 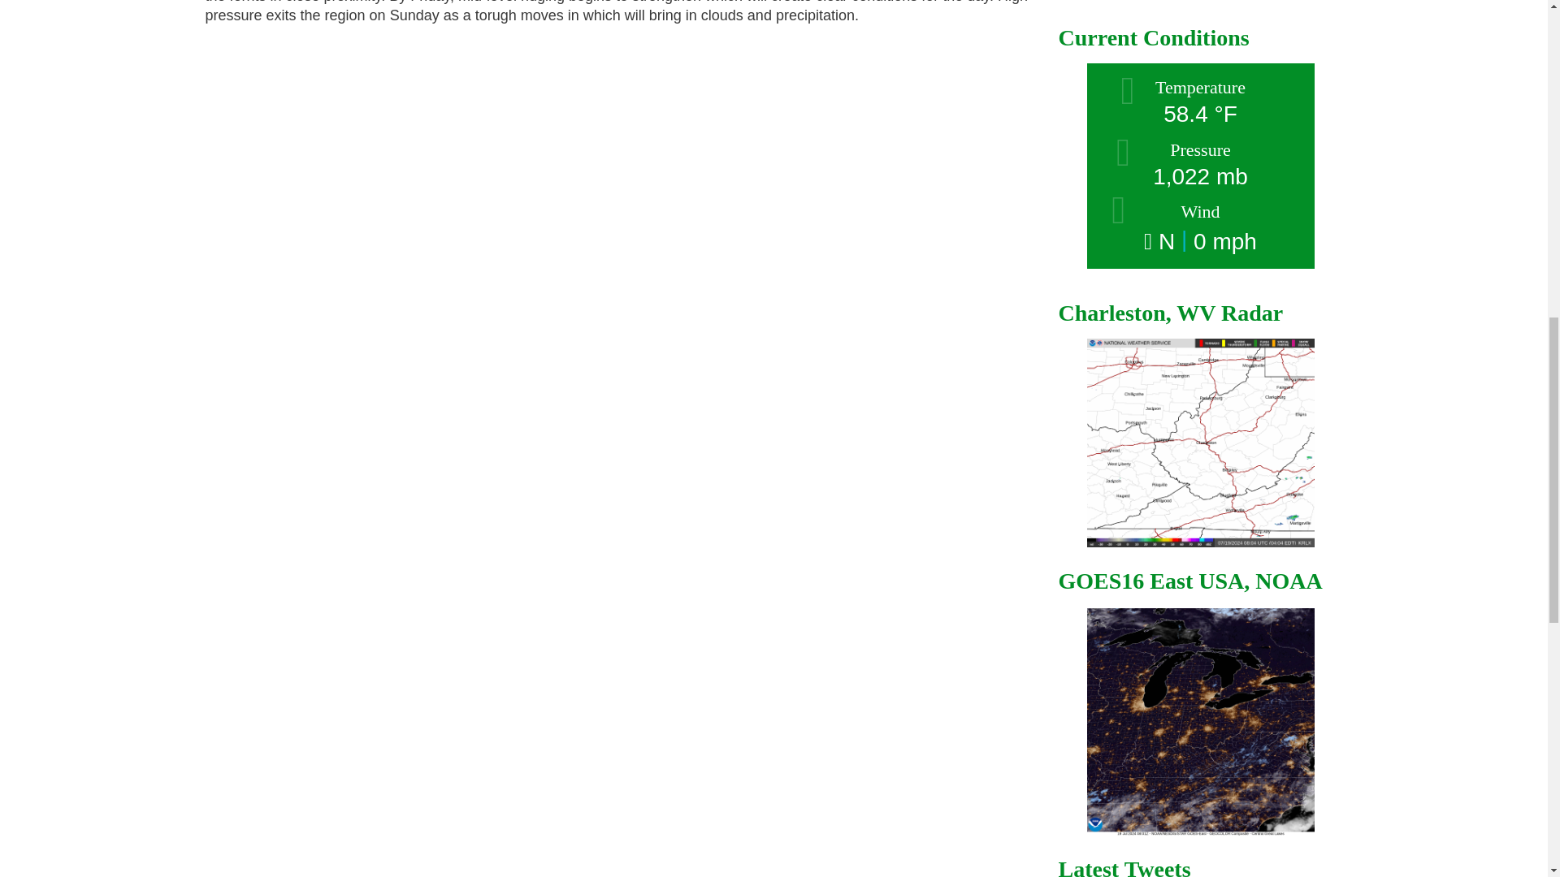 What do you see at coordinates (1199, 166) in the screenshot?
I see `Click to see more detailed information!` at bounding box center [1199, 166].